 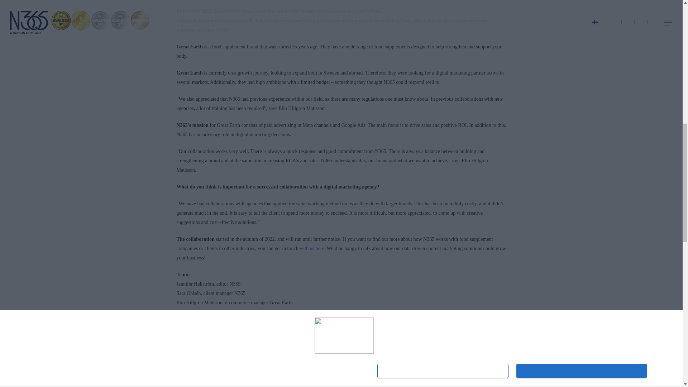 I want to click on Share, so click(x=195, y=333).